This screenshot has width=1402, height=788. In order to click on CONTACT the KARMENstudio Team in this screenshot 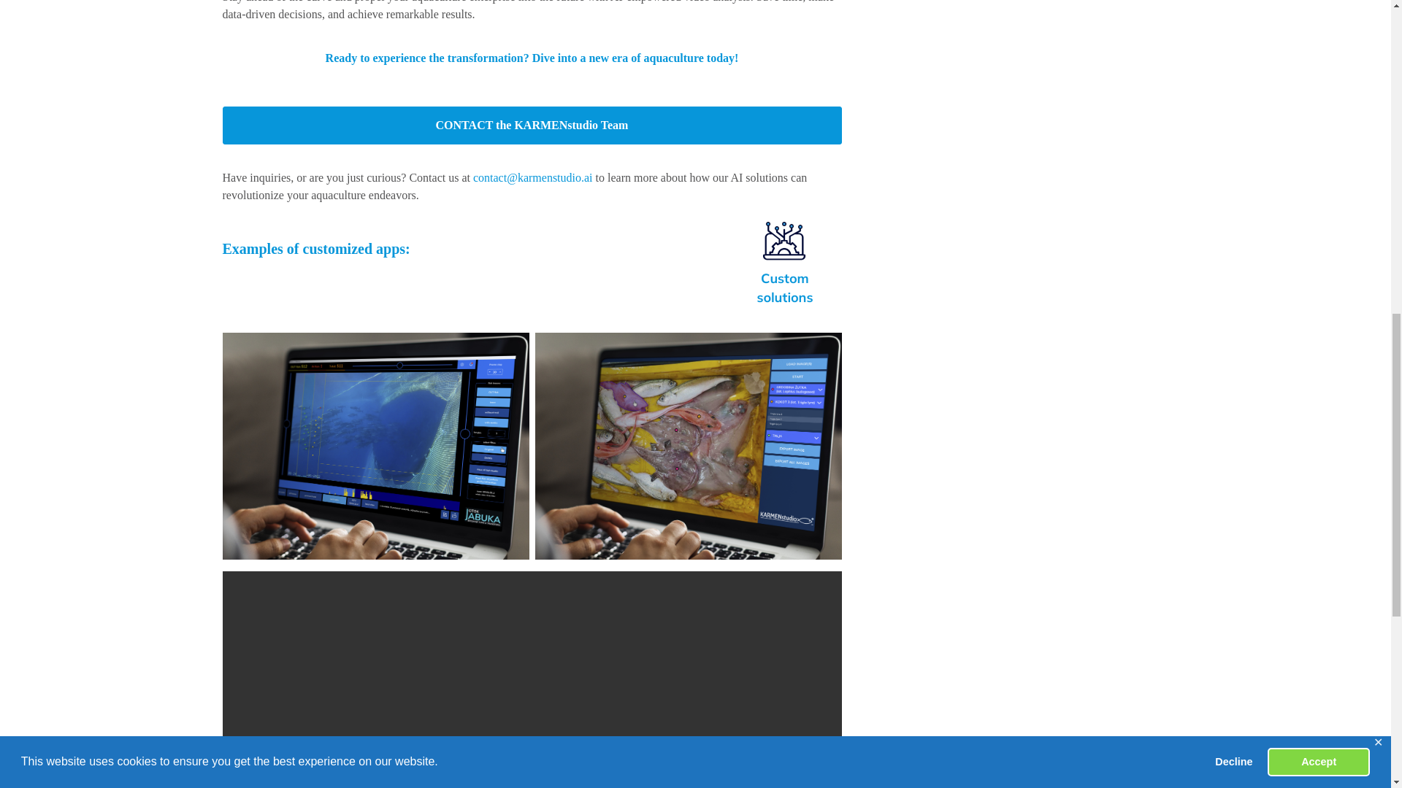, I will do `click(532, 125)`.